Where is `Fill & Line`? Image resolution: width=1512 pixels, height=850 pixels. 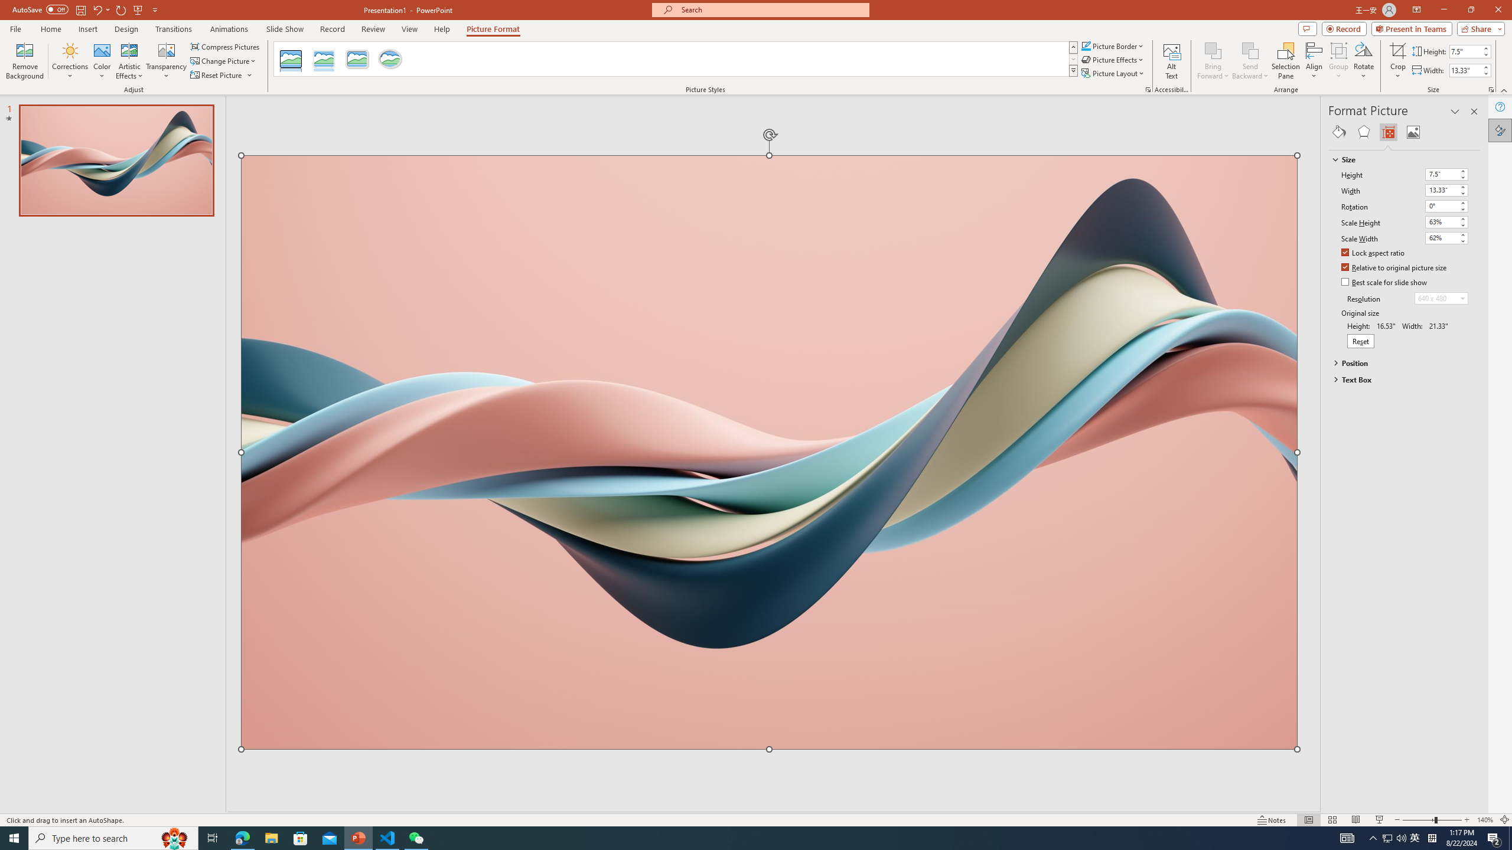
Fill & Line is located at coordinates (1338, 132).